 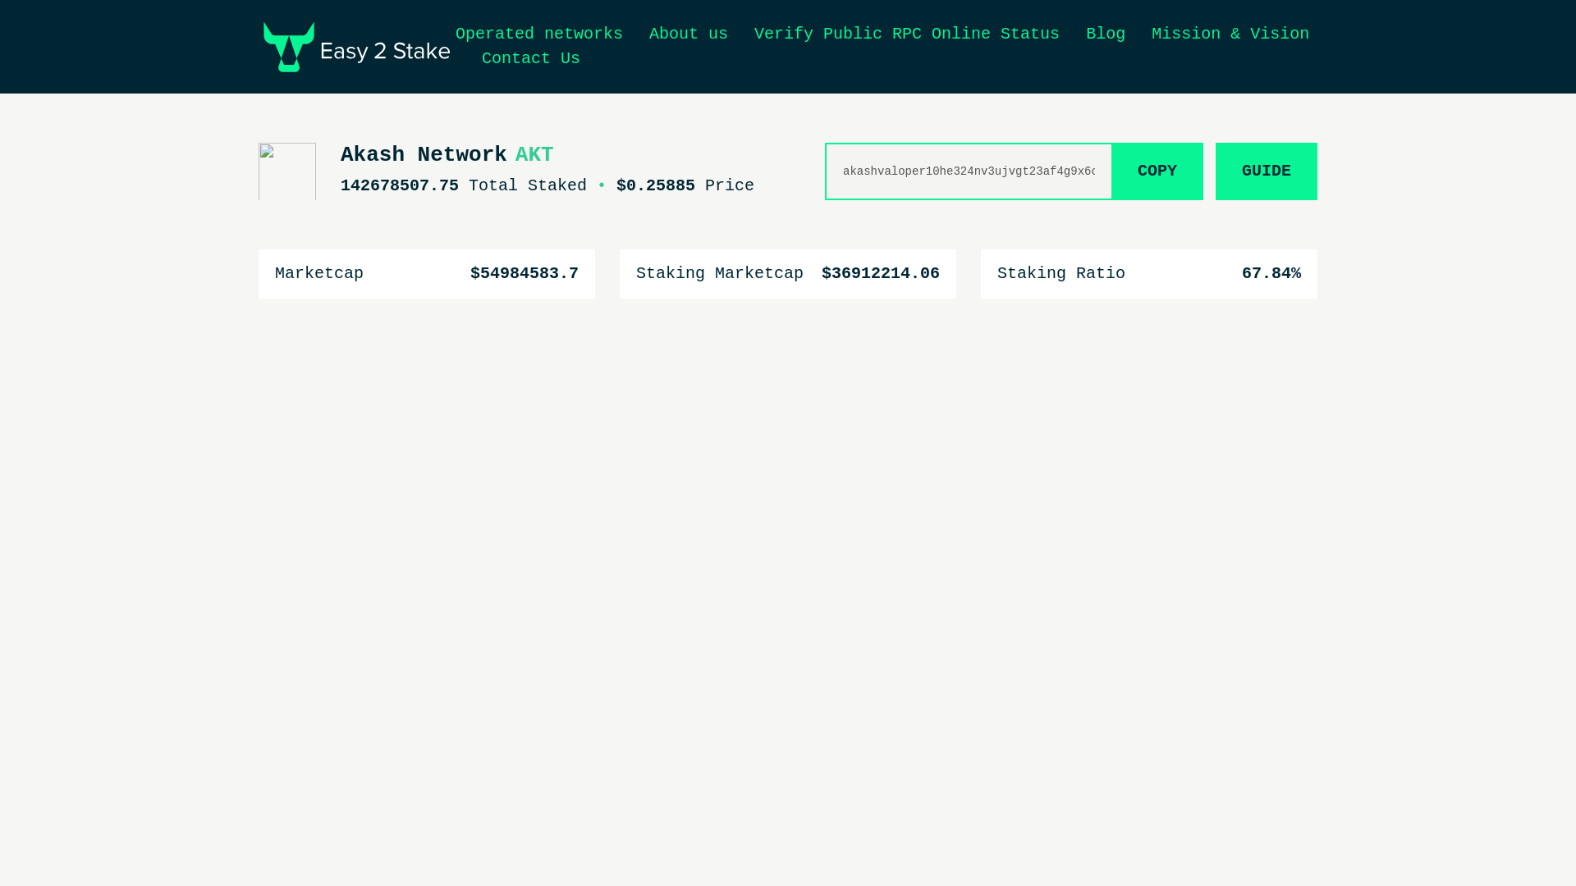 I want to click on Operated networks, so click(x=538, y=34).